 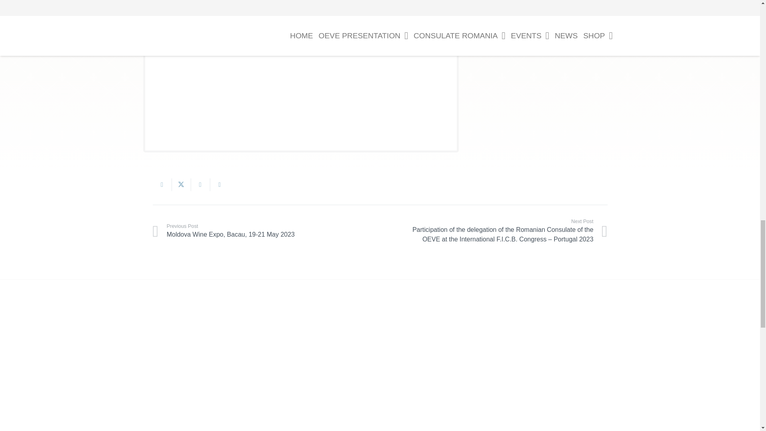 What do you see at coordinates (181, 185) in the screenshot?
I see `Tweet this` at bounding box center [181, 185].